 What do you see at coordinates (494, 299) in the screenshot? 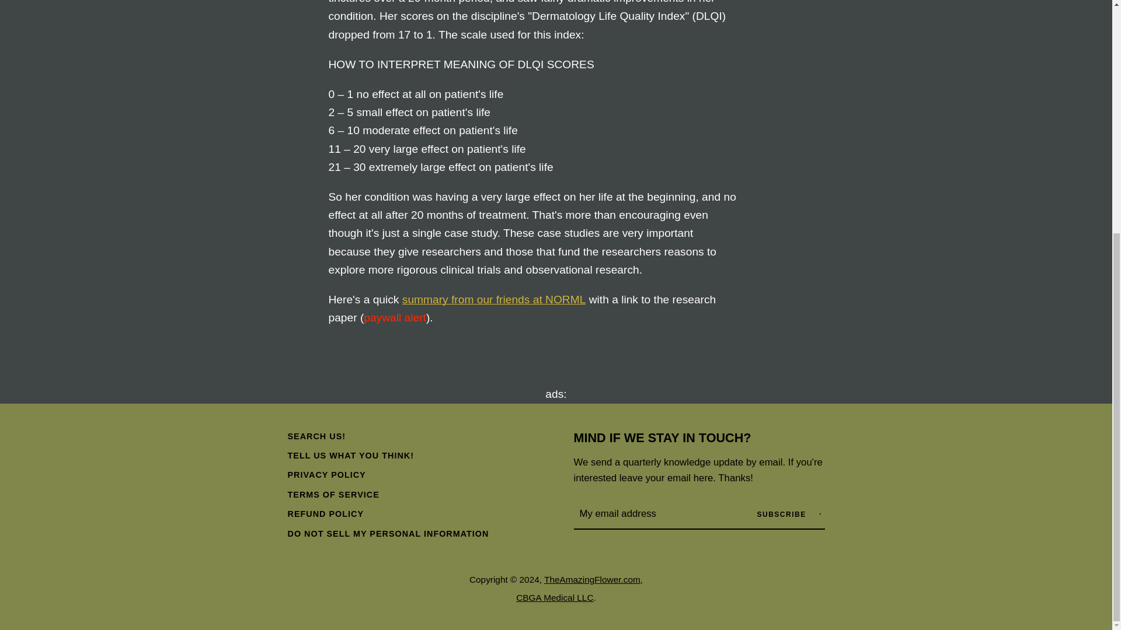
I see `Cannabis Improves Pruritus Symptoms` at bounding box center [494, 299].